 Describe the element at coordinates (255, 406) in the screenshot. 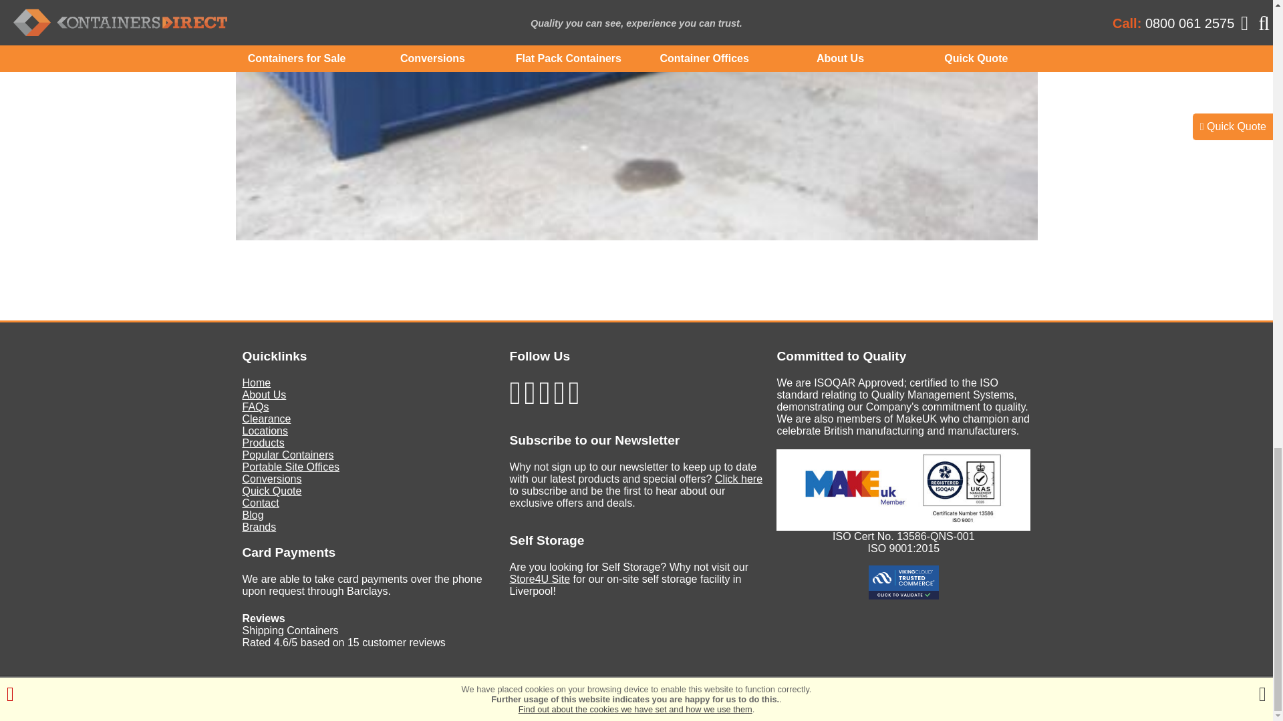

I see `FAQs` at that location.